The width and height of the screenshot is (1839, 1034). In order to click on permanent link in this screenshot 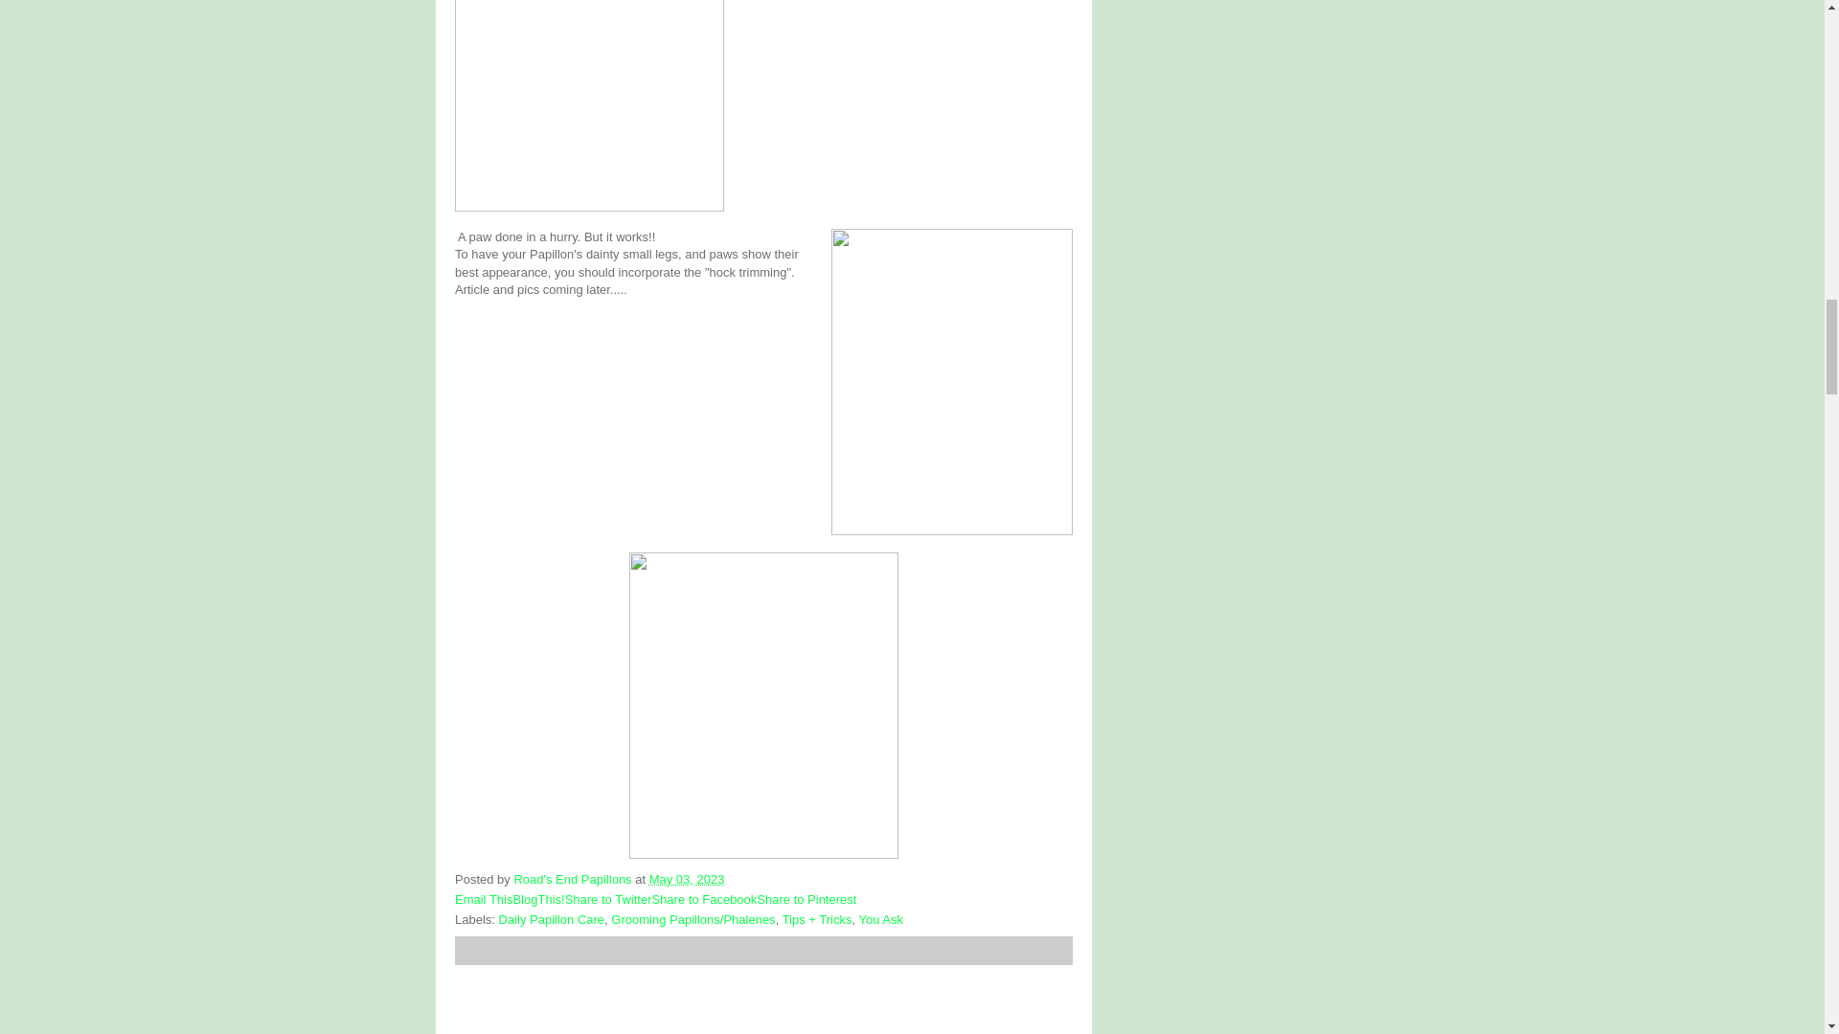, I will do `click(686, 879)`.